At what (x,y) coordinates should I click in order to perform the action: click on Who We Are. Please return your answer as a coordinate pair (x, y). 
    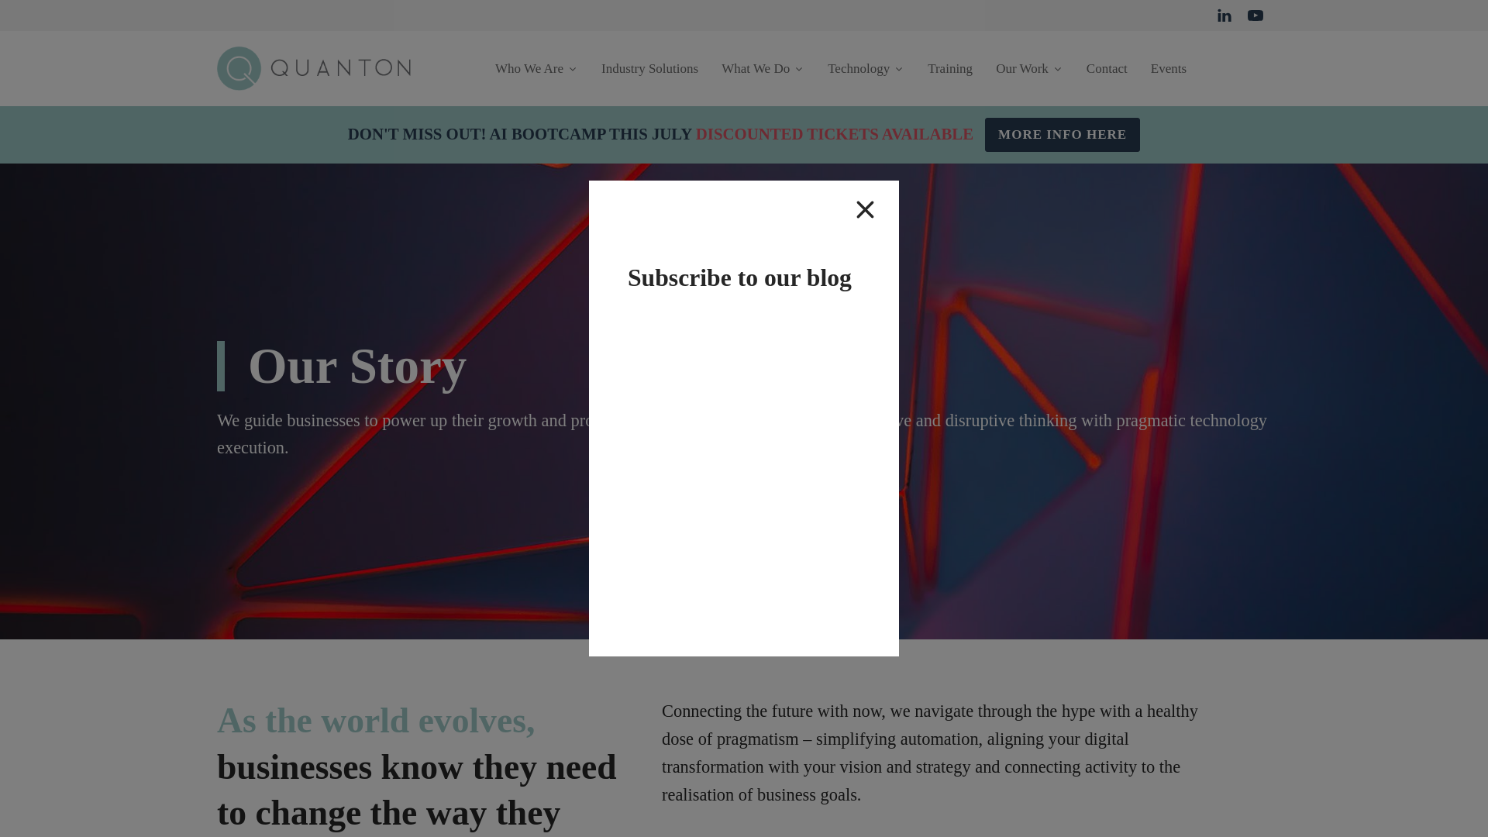
    Looking at the image, I should click on (536, 68).